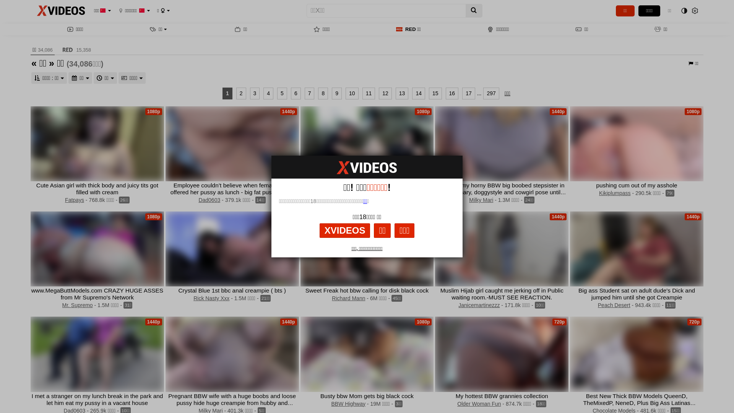  What do you see at coordinates (637, 144) in the screenshot?
I see `1080p` at bounding box center [637, 144].